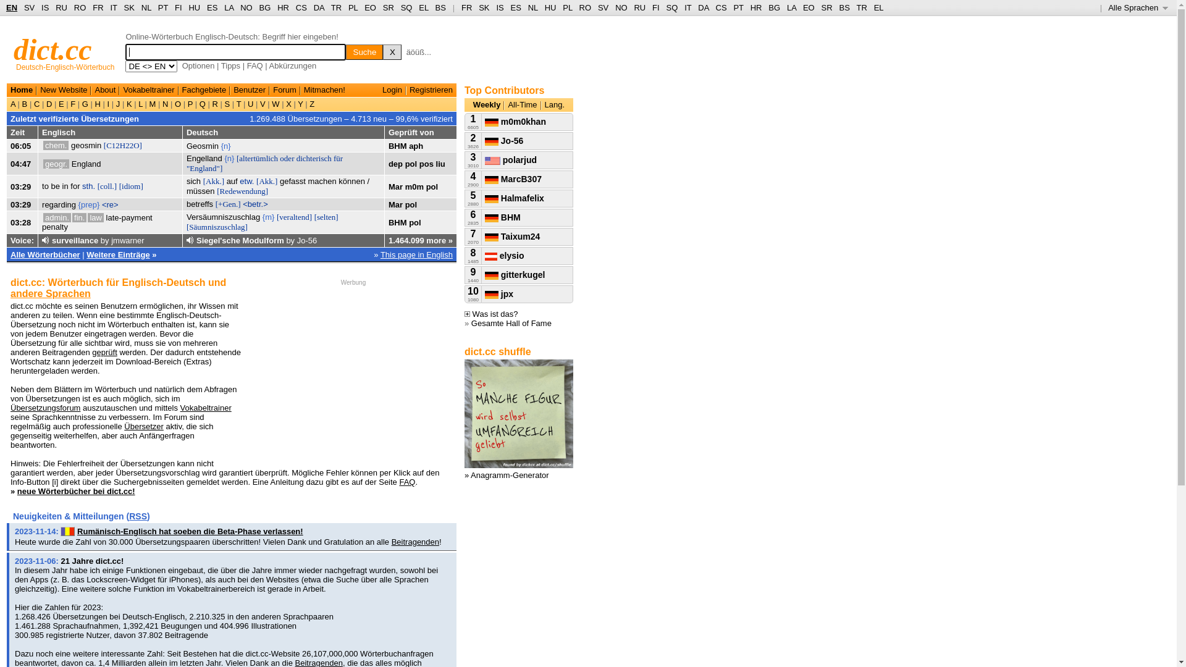 This screenshot has height=667, width=1186. I want to click on ES, so click(212, 7).